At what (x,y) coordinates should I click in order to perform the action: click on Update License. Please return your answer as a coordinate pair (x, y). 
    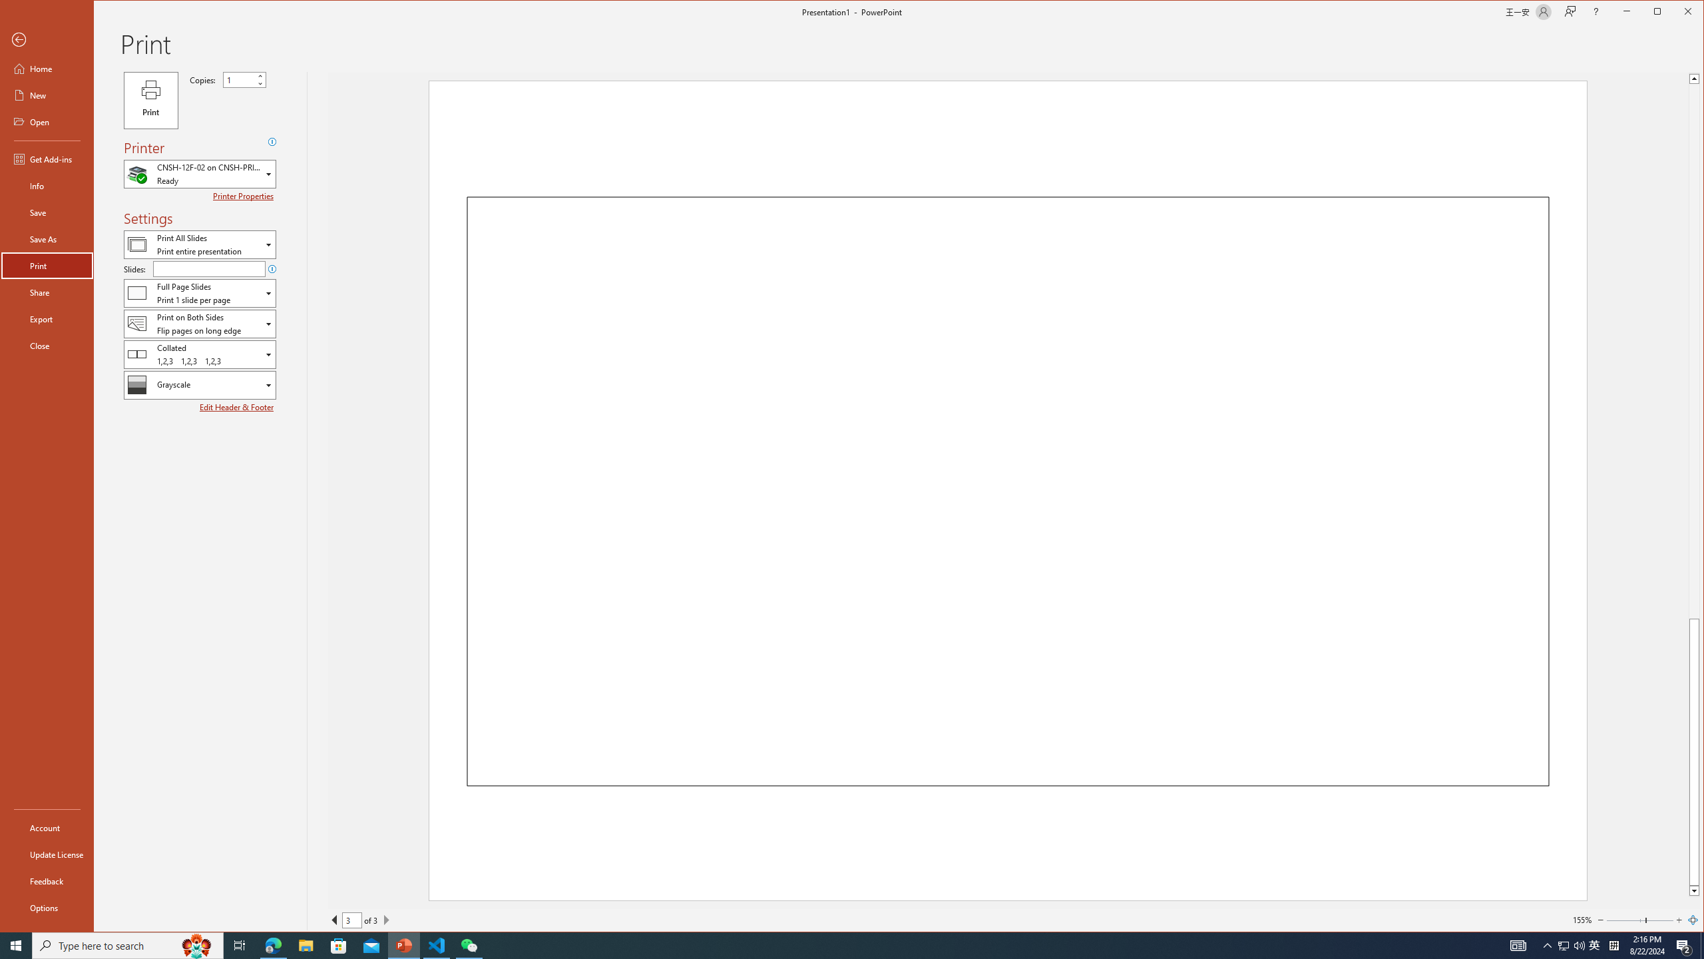
    Looking at the image, I should click on (47, 854).